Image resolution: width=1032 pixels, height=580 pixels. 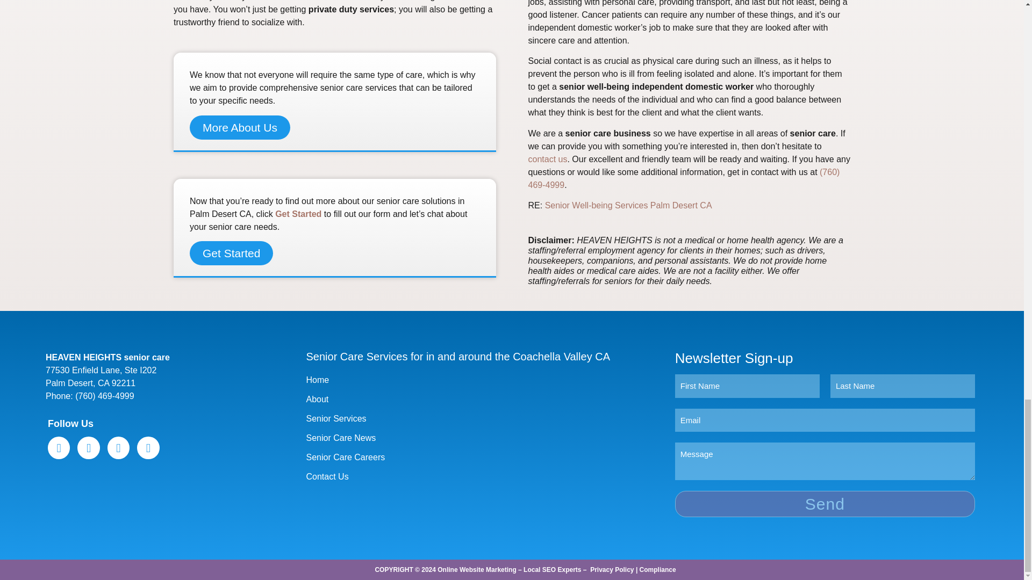 What do you see at coordinates (658, 570) in the screenshot?
I see `Compliance` at bounding box center [658, 570].